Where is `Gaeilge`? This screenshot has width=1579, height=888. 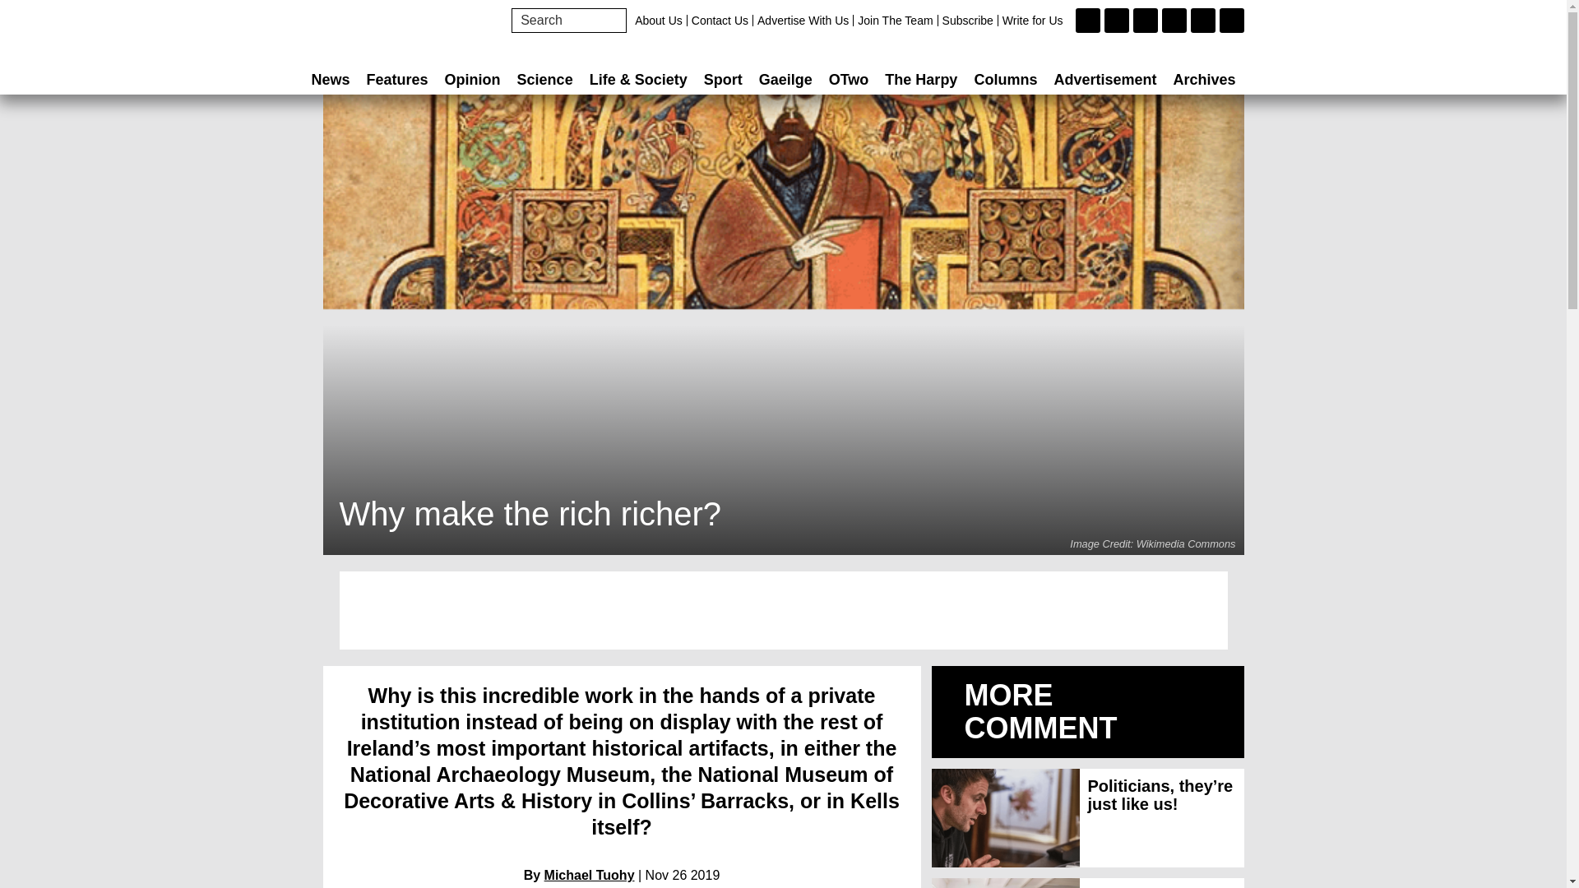 Gaeilge is located at coordinates (786, 79).